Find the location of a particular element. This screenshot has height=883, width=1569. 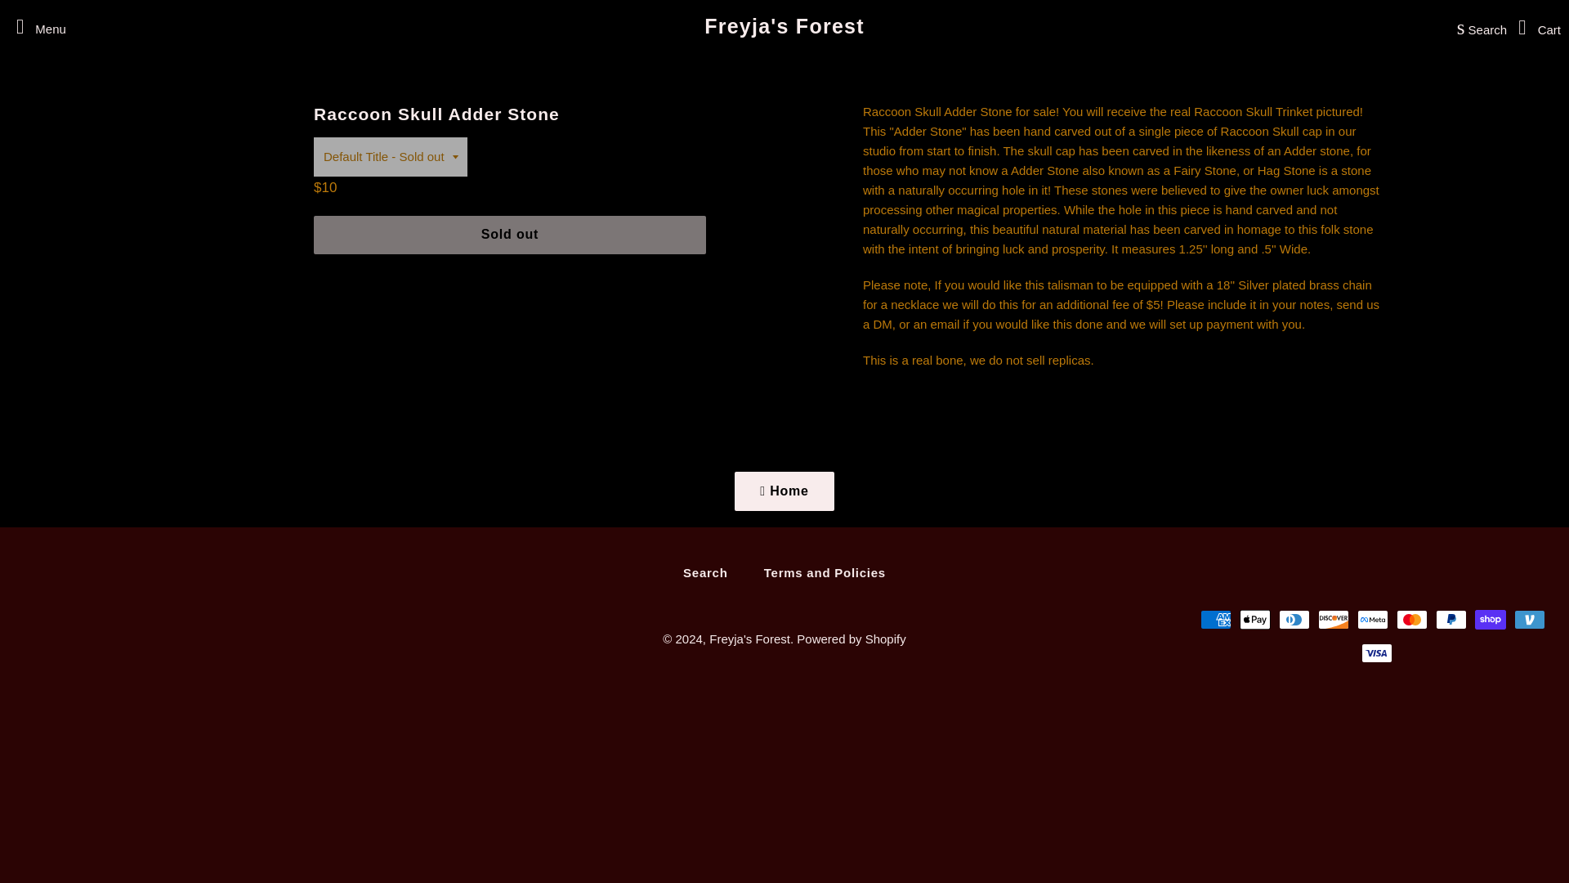

Diners Club is located at coordinates (1294, 620).